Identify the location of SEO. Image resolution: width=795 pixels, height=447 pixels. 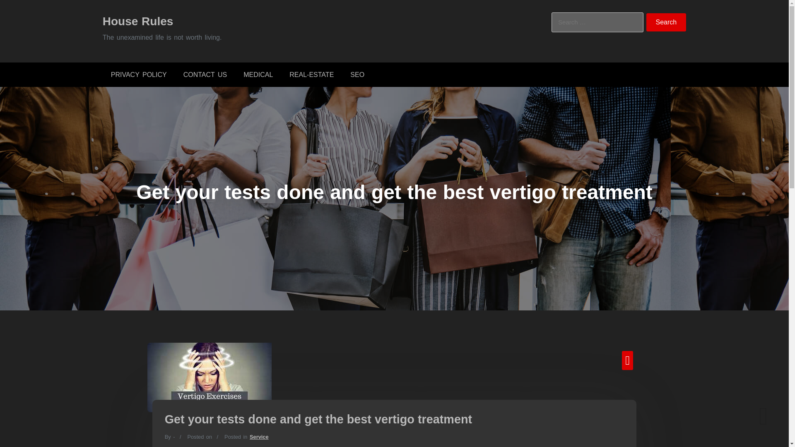
(357, 74).